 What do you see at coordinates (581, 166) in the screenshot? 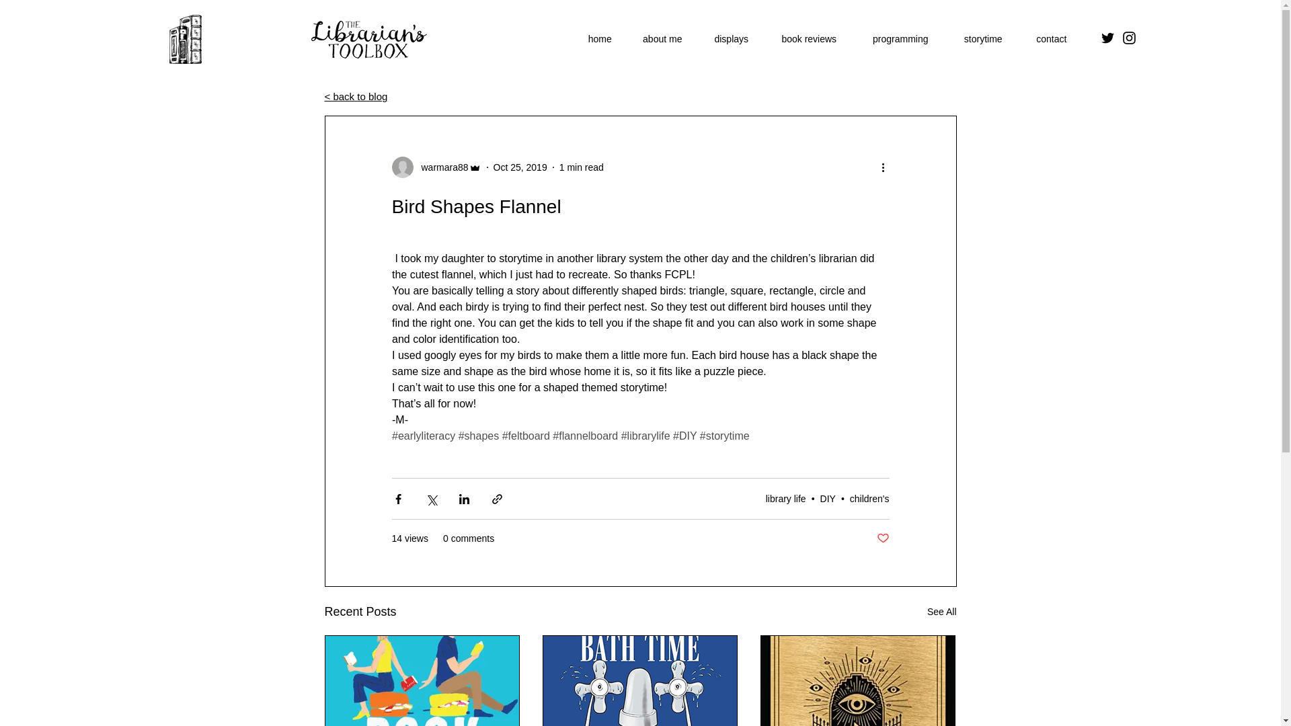
I see `1 min read` at bounding box center [581, 166].